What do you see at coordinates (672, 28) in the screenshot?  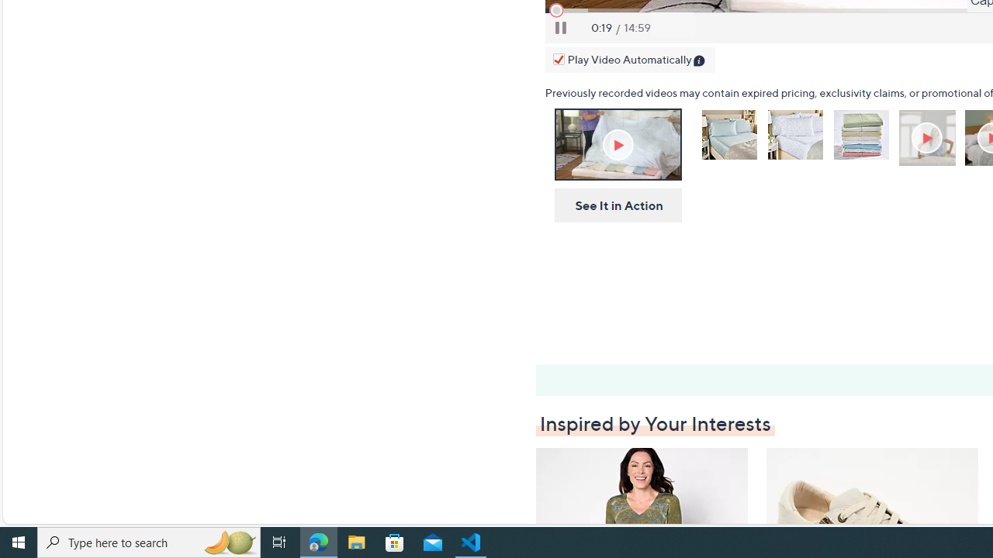 I see `Picture-in-Picture` at bounding box center [672, 28].